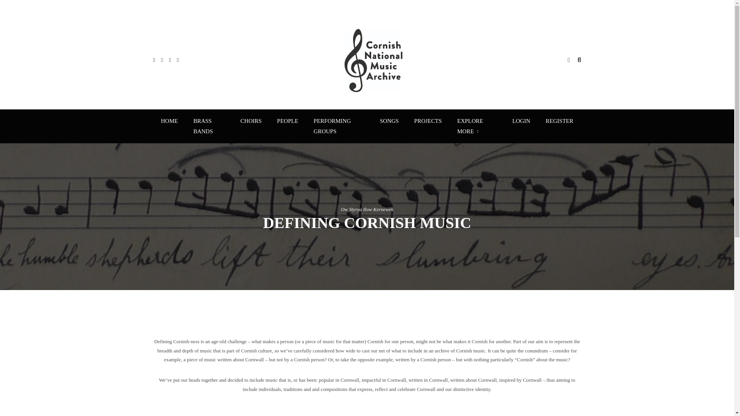 The image size is (740, 416). What do you see at coordinates (428, 121) in the screenshot?
I see `PROJECTS` at bounding box center [428, 121].